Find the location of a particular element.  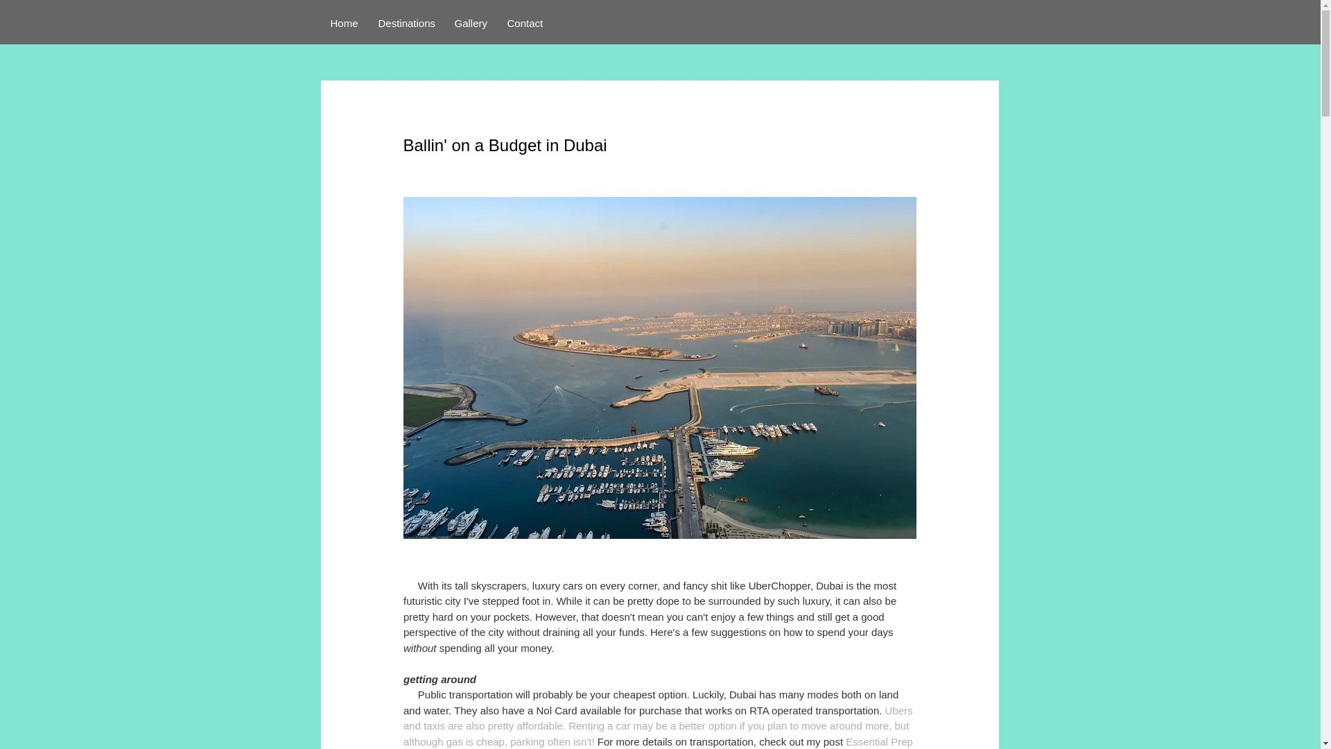

Gallery is located at coordinates (471, 23).